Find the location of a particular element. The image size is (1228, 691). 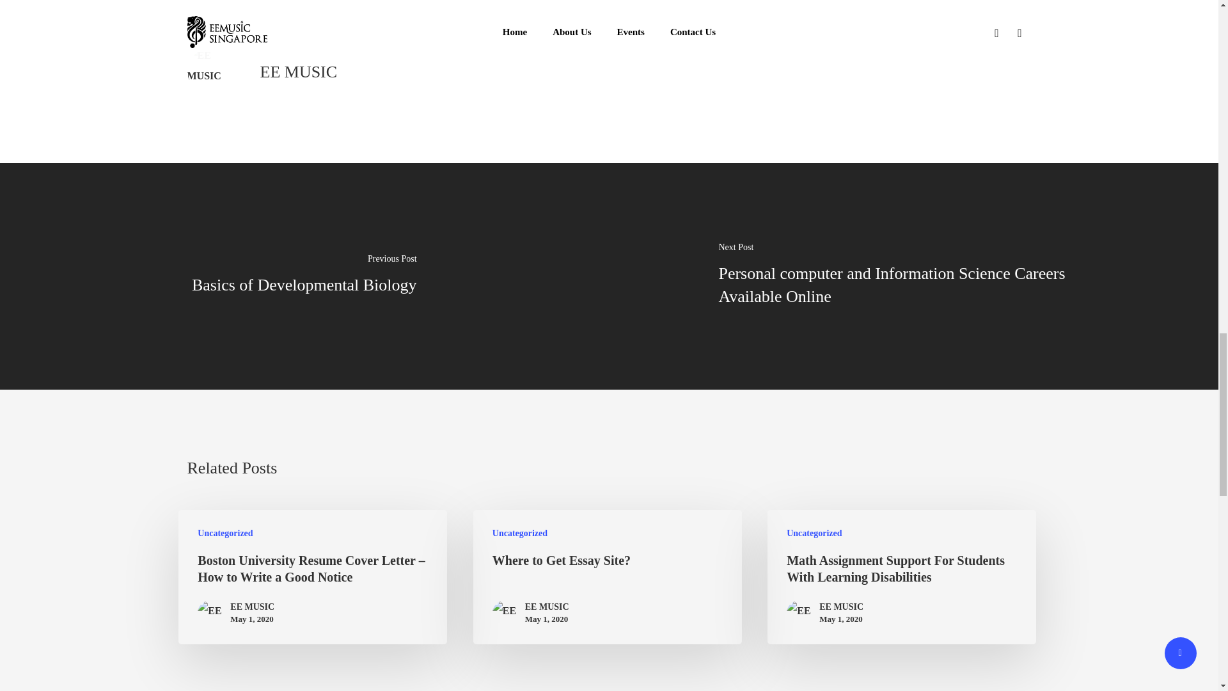

Uncategorized is located at coordinates (519, 534).